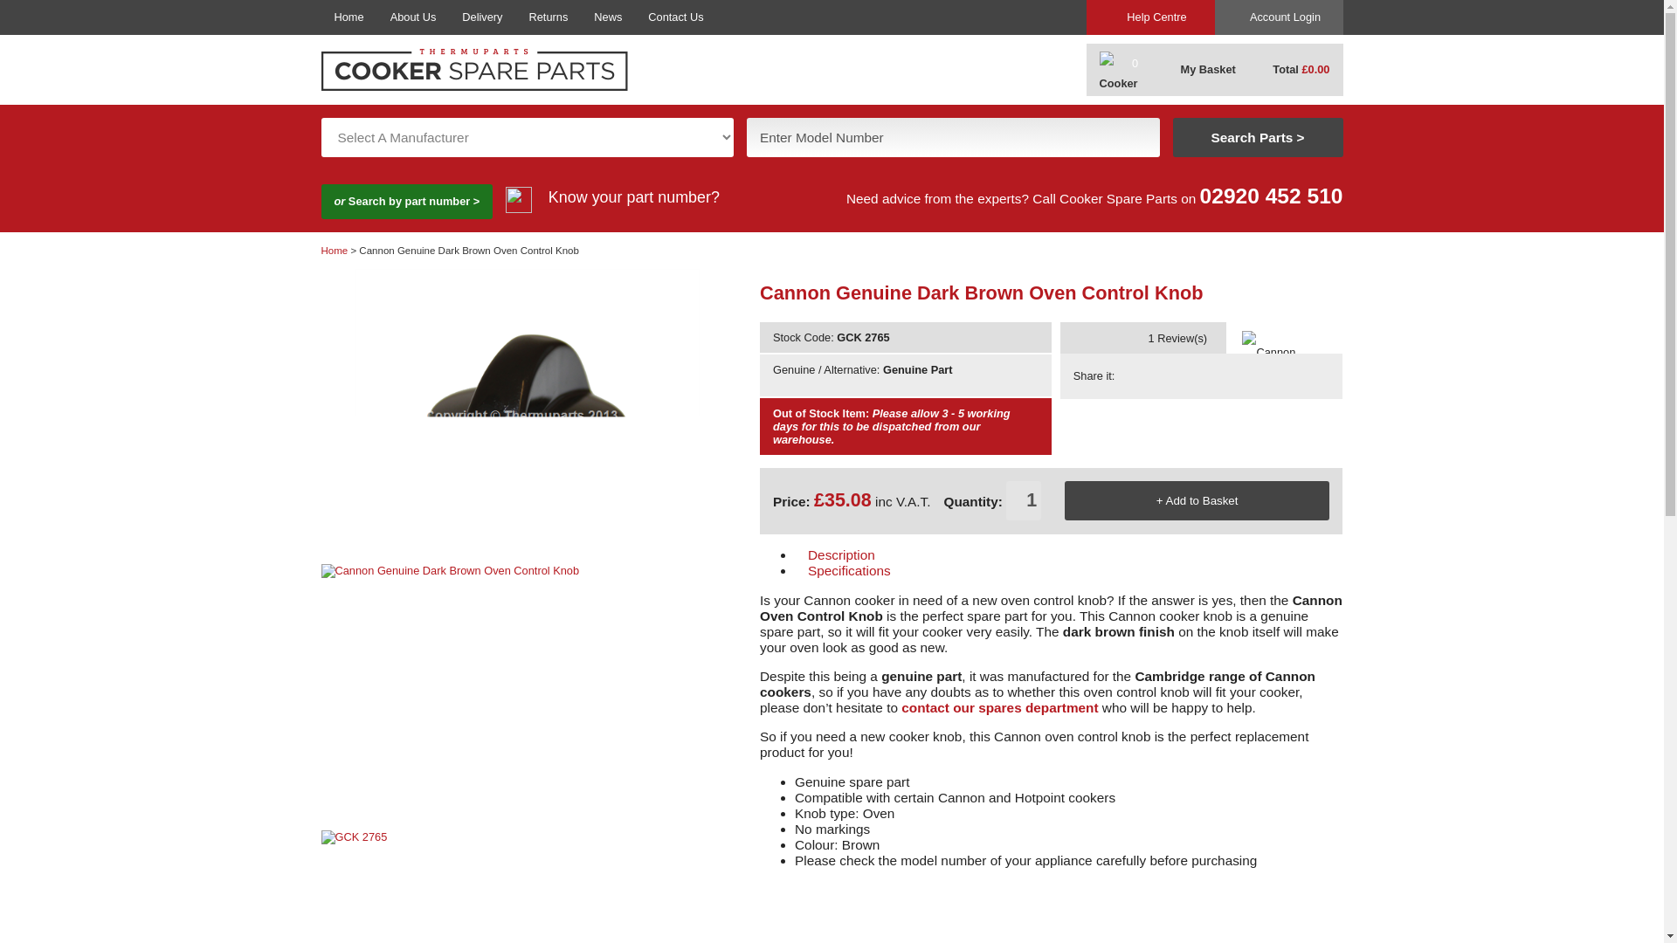 The image size is (1677, 943). Describe the element at coordinates (999, 707) in the screenshot. I see `Contact us` at that location.